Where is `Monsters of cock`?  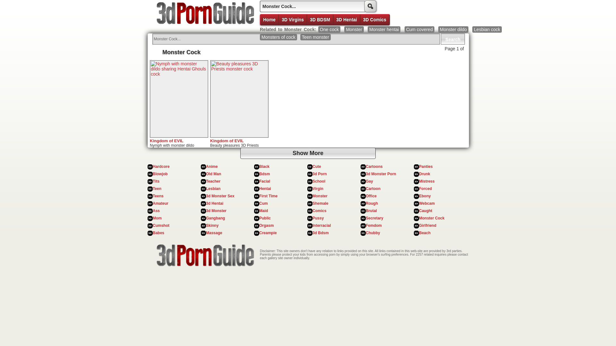
Monsters of cock is located at coordinates (278, 37).